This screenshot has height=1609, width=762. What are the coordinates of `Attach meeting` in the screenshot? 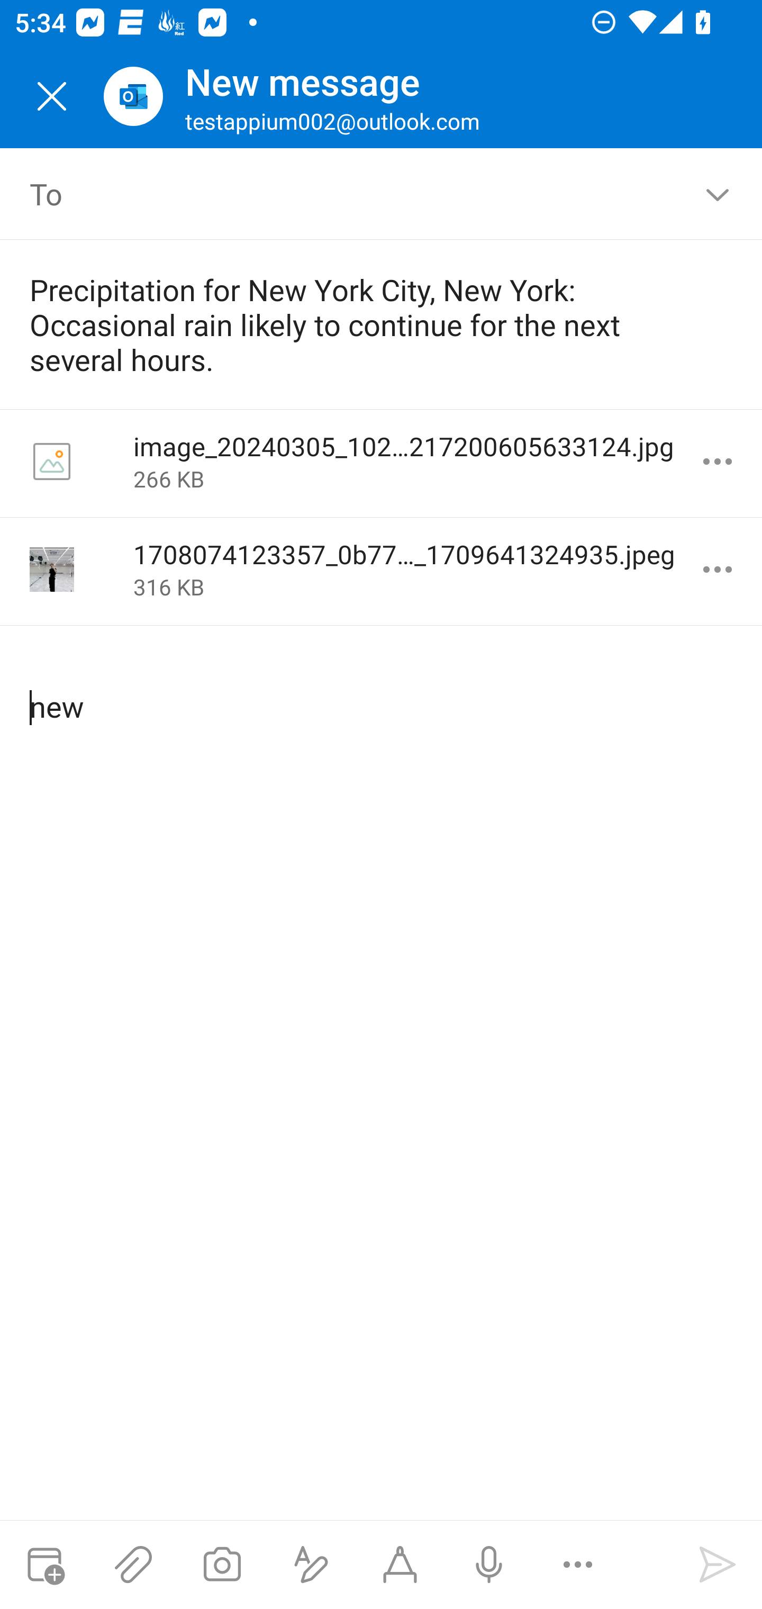 It's located at (44, 1565).